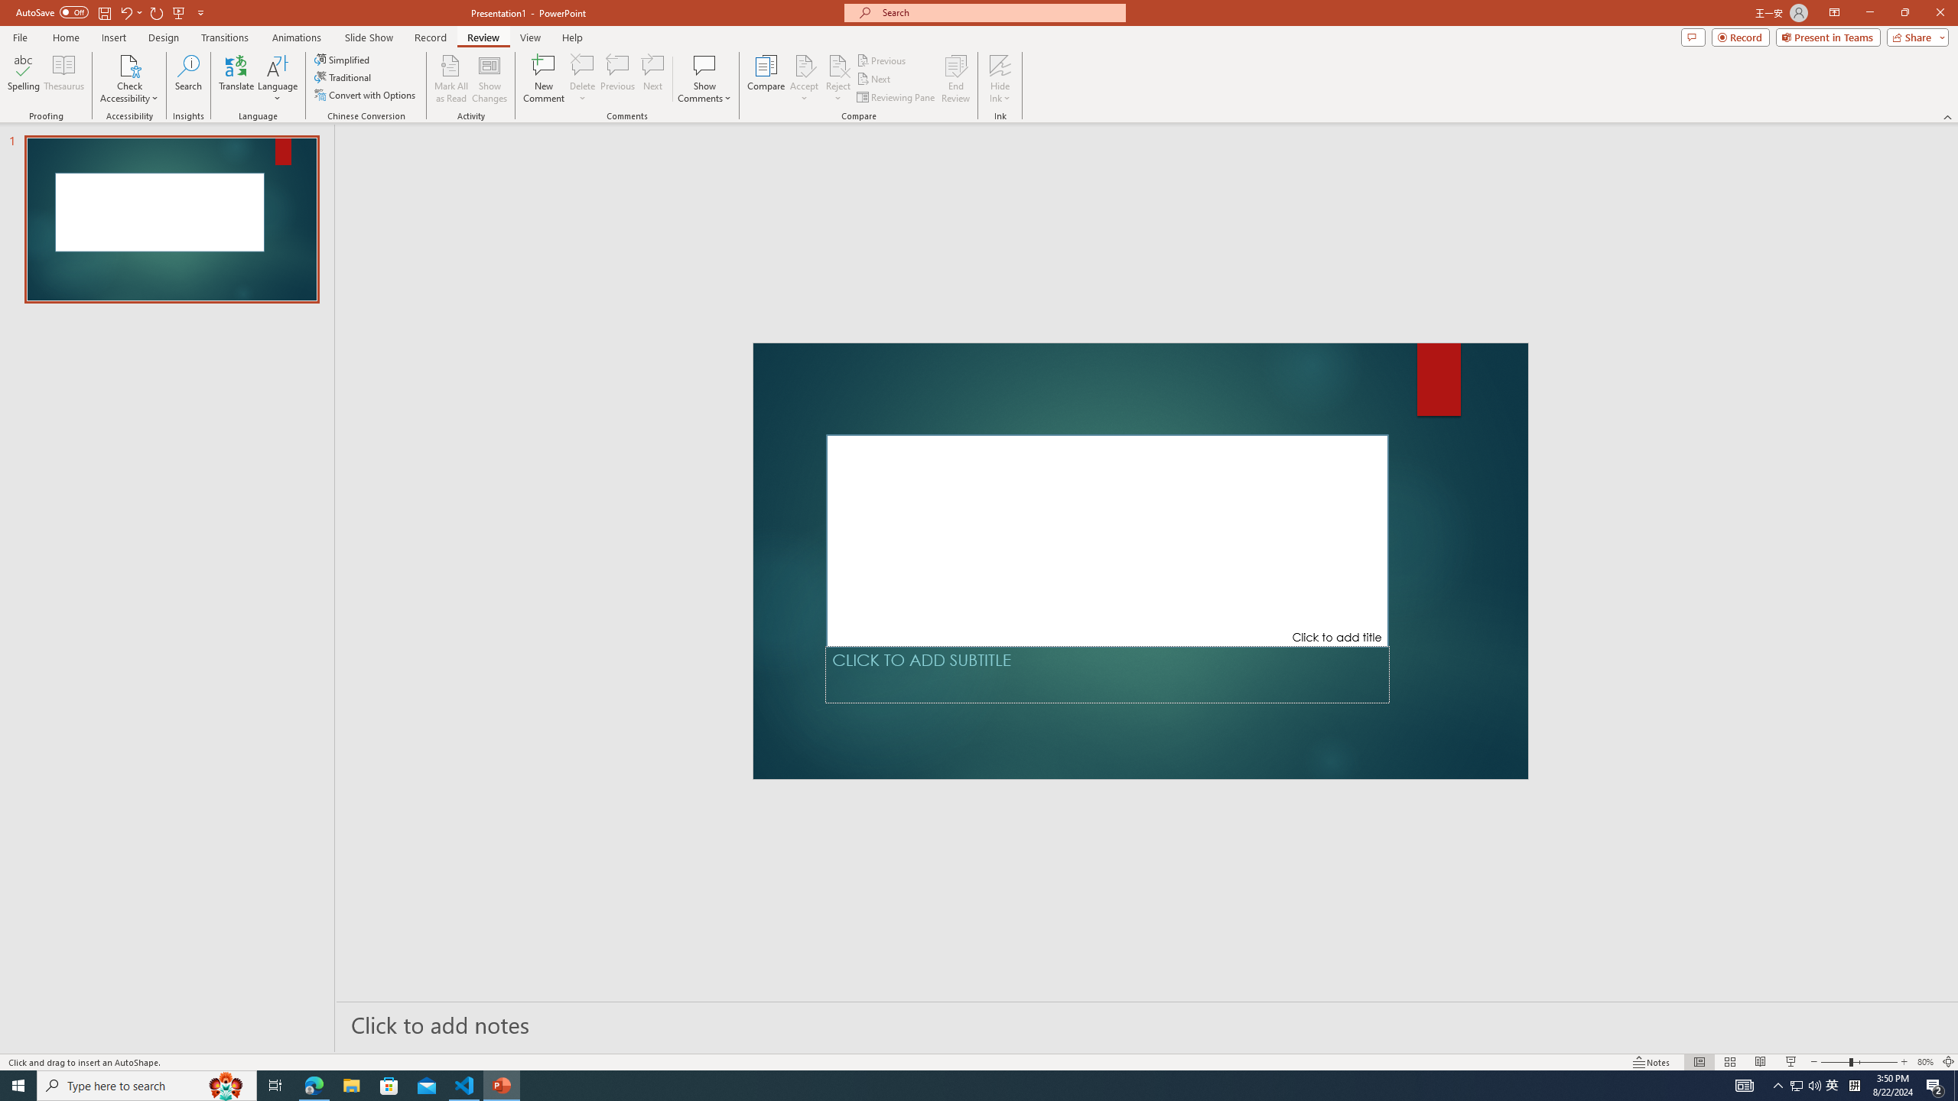 This screenshot has height=1101, width=1958. I want to click on Reject, so click(838, 79).